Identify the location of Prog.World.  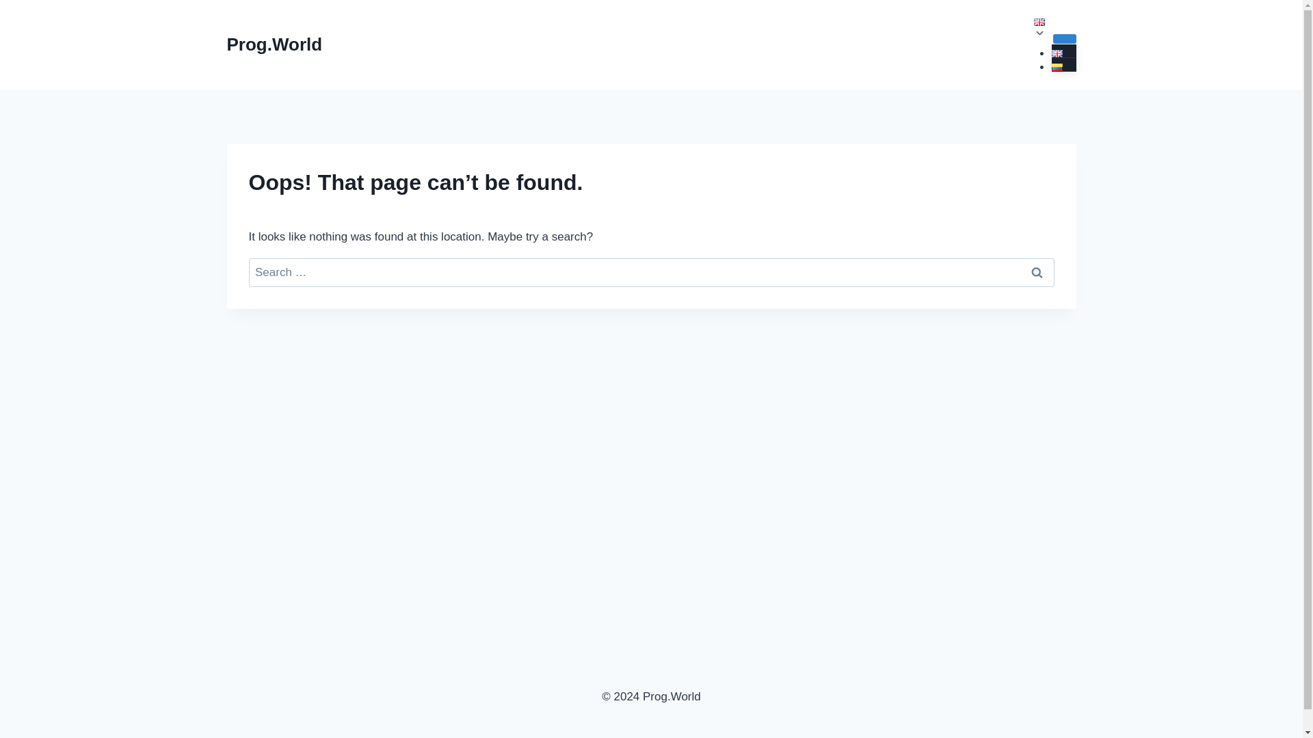
(275, 44).